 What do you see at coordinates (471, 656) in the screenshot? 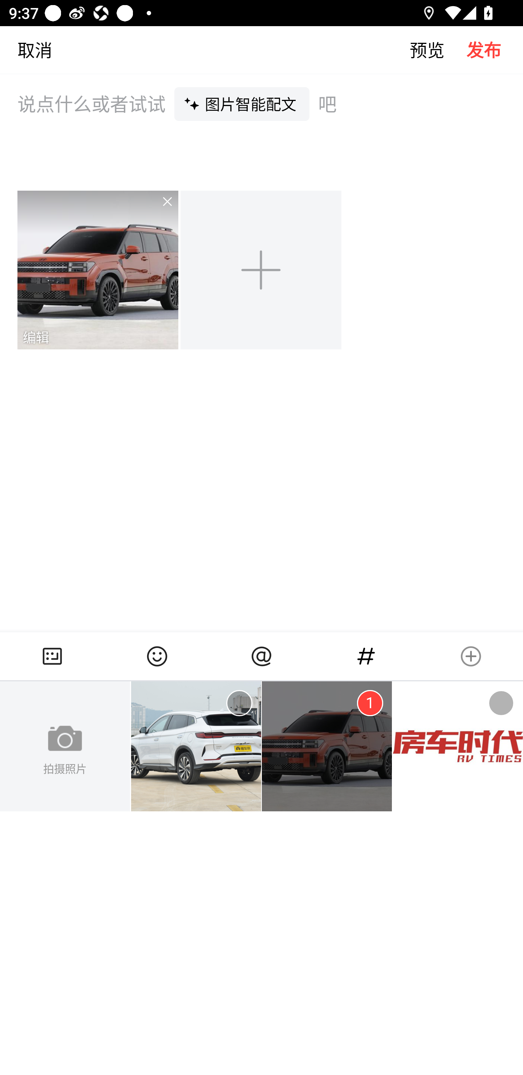
I see `更多` at bounding box center [471, 656].